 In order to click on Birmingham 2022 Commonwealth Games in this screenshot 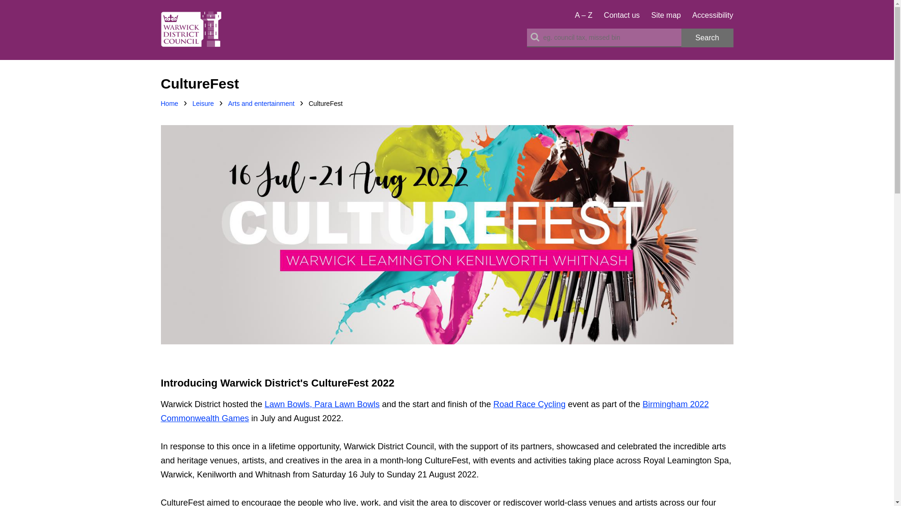, I will do `click(434, 411)`.